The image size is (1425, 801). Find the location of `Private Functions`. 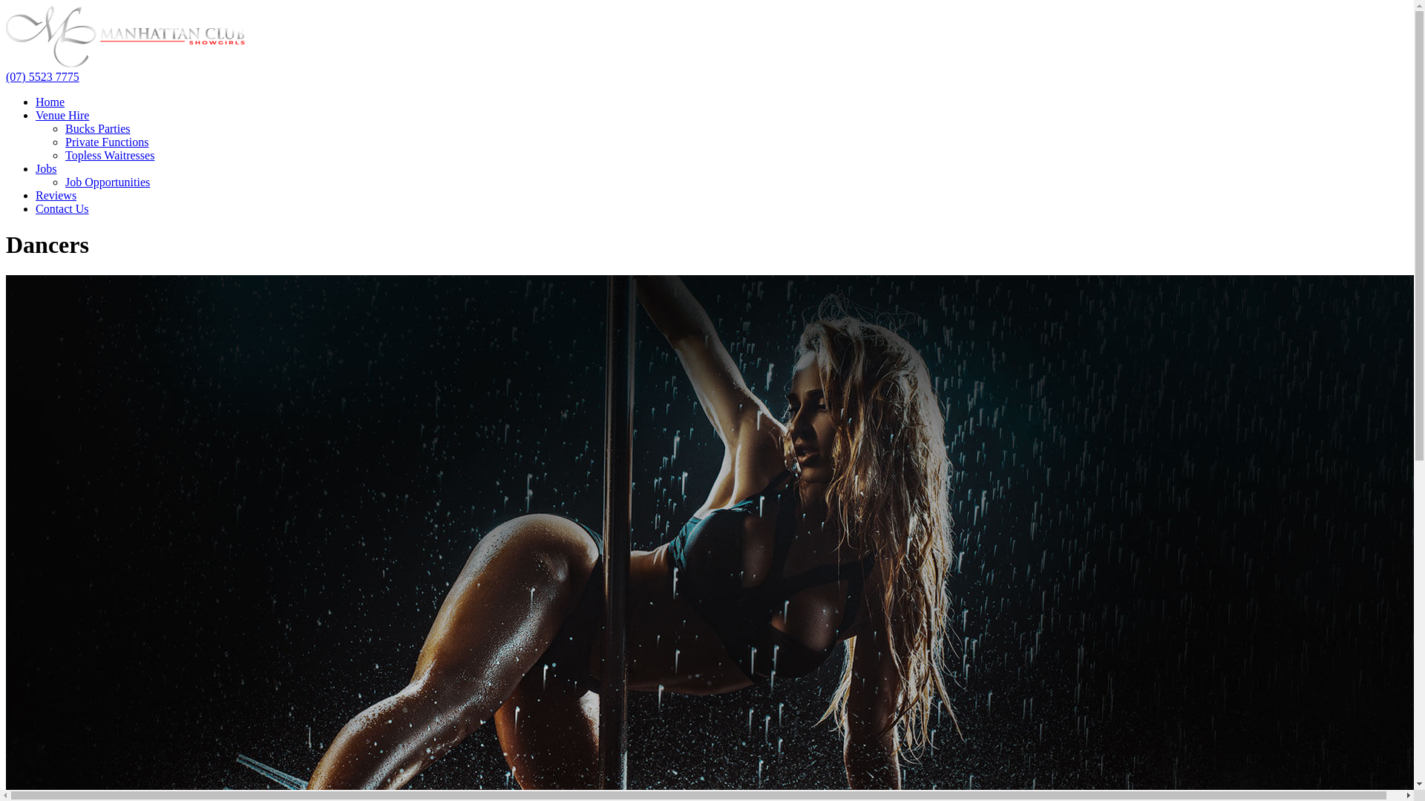

Private Functions is located at coordinates (107, 142).